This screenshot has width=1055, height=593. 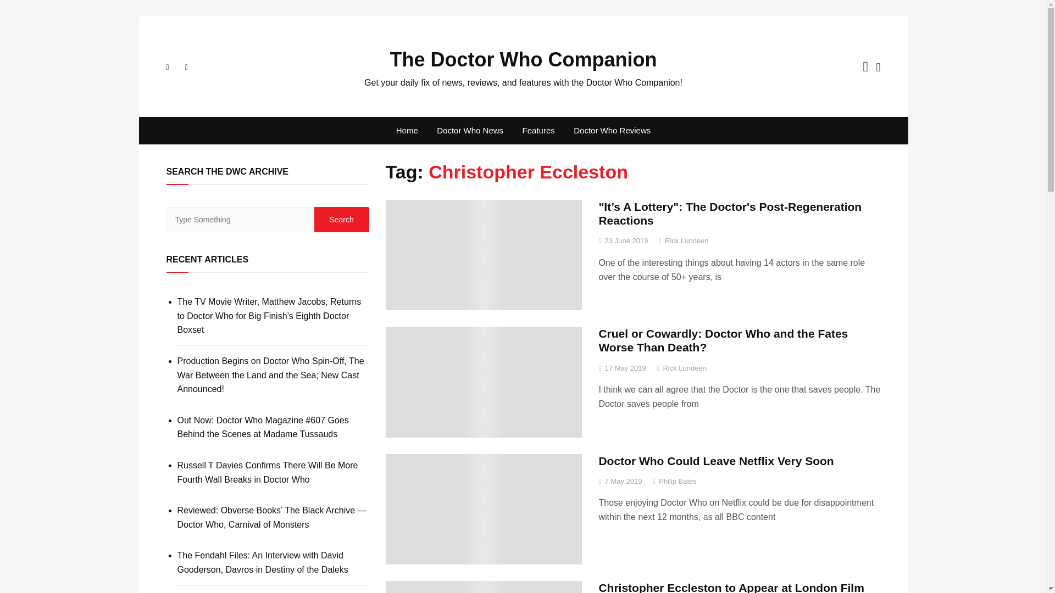 I want to click on Features, so click(x=538, y=131).